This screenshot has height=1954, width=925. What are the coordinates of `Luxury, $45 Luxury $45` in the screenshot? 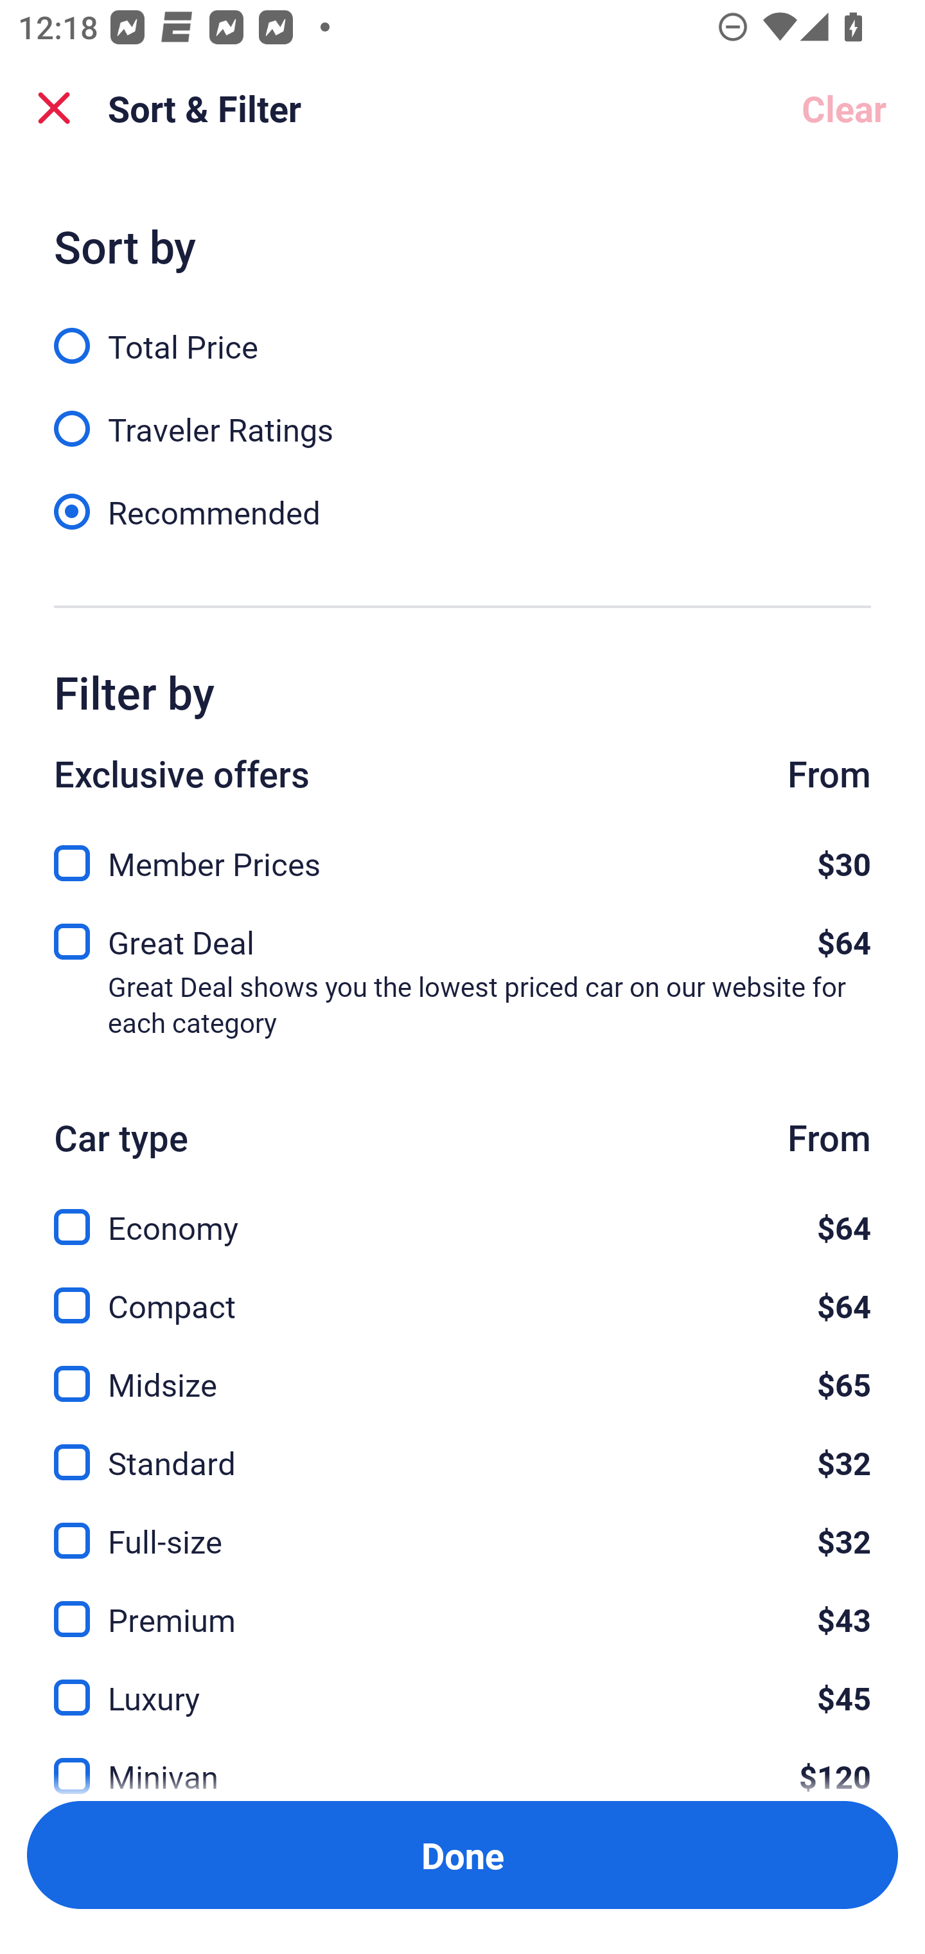 It's located at (463, 1683).